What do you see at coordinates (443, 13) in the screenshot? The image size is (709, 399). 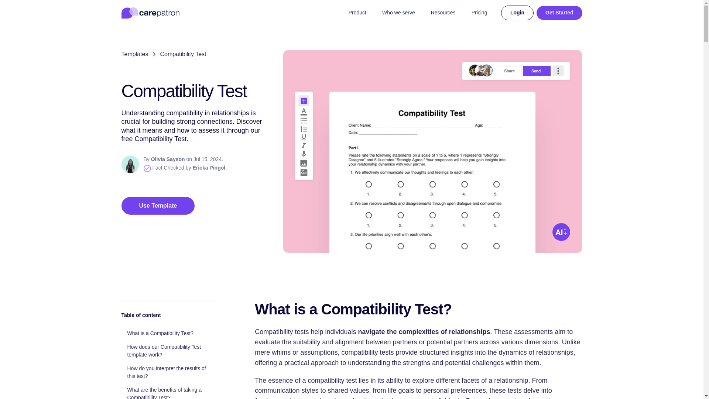 I see `Resources` at bounding box center [443, 13].